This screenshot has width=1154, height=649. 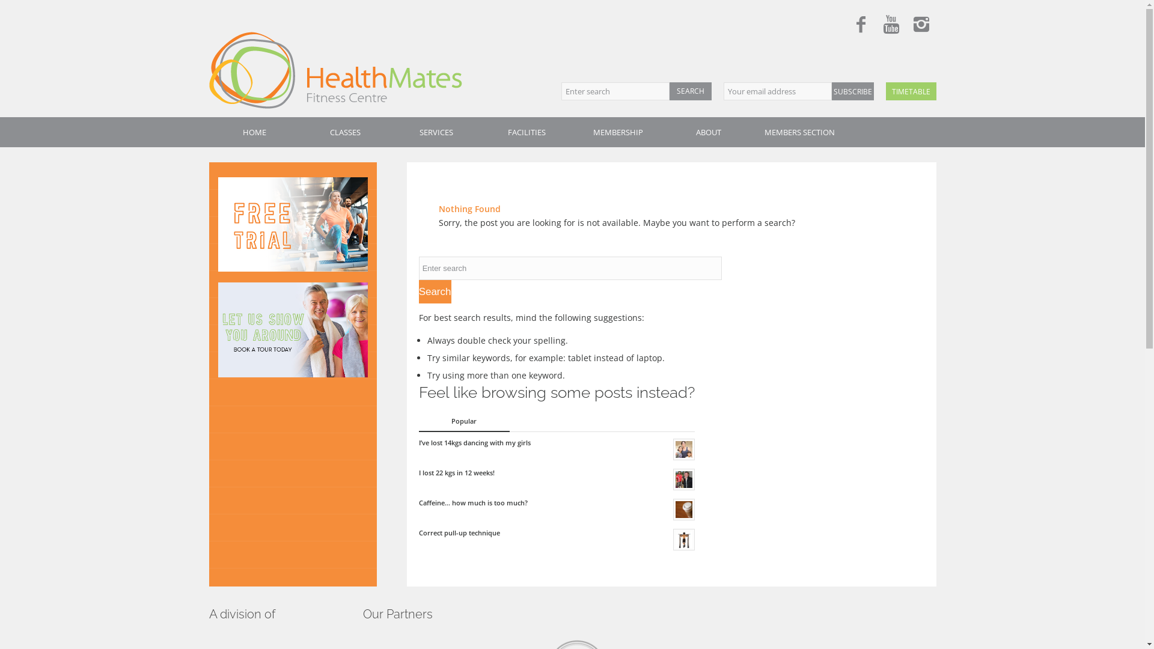 I want to click on MEMBERSHIP, so click(x=618, y=132).